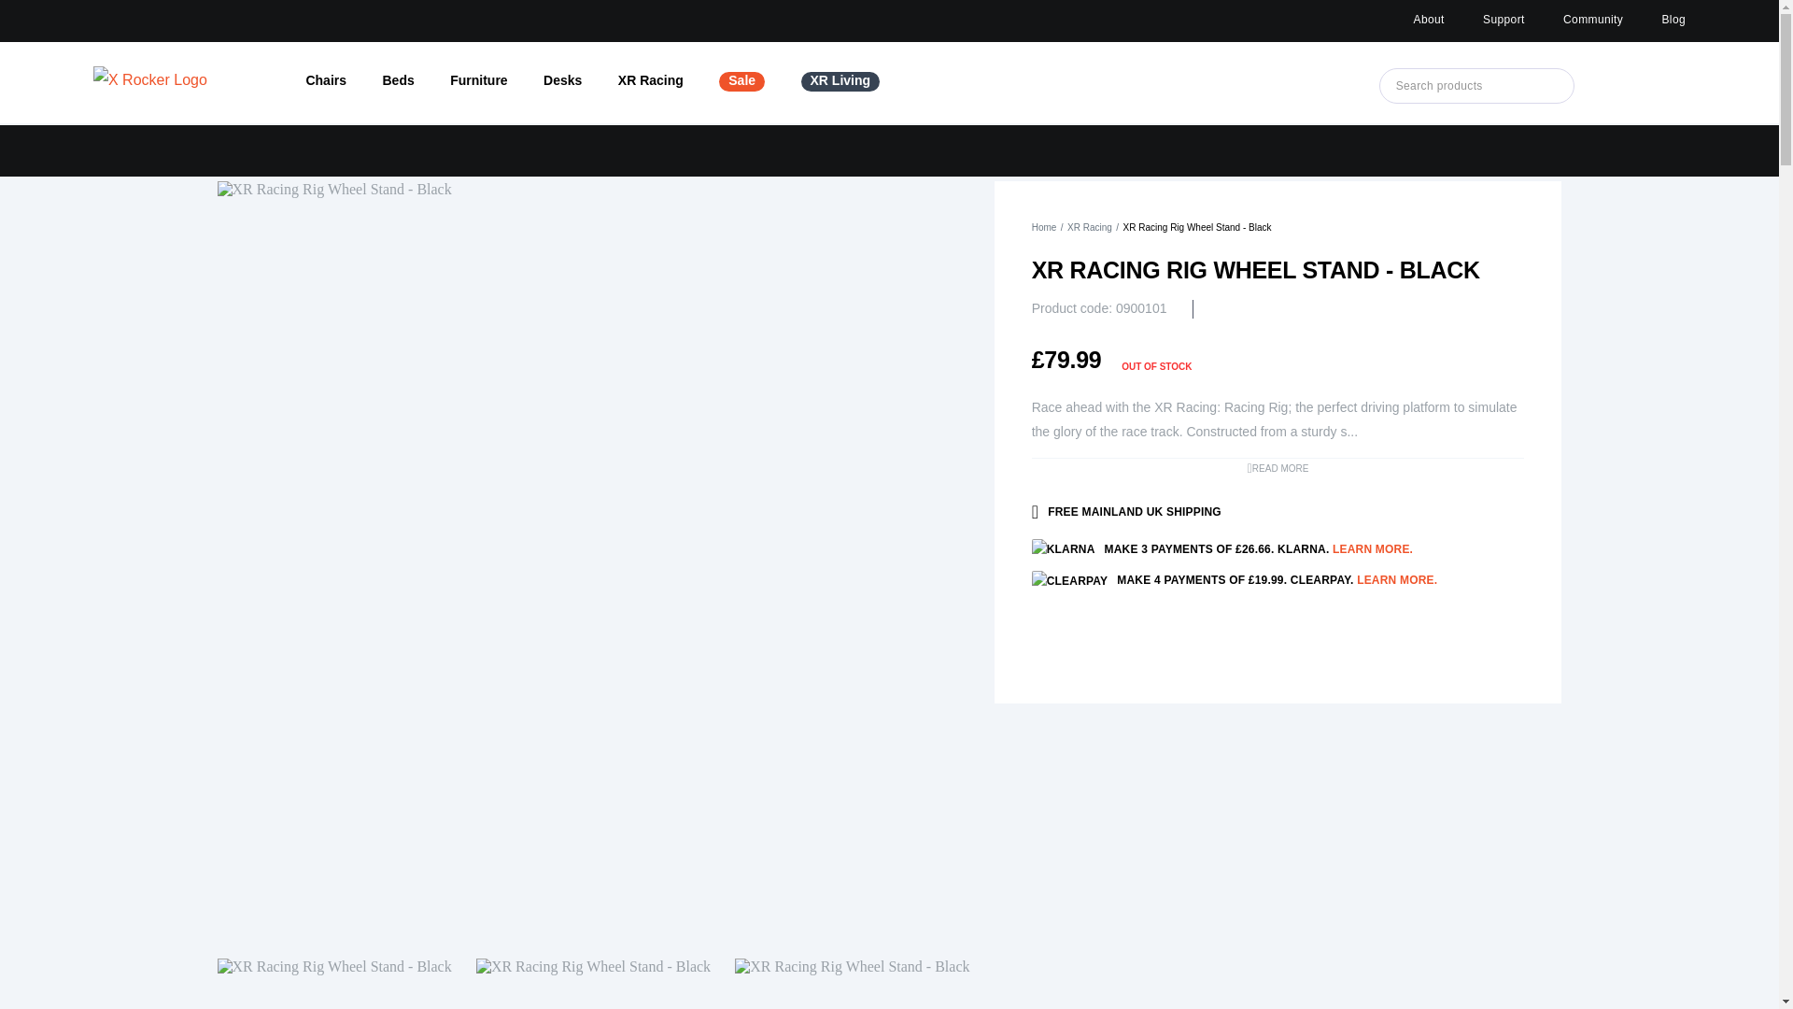 Image resolution: width=1793 pixels, height=1009 pixels. I want to click on Blog, so click(1673, 20).